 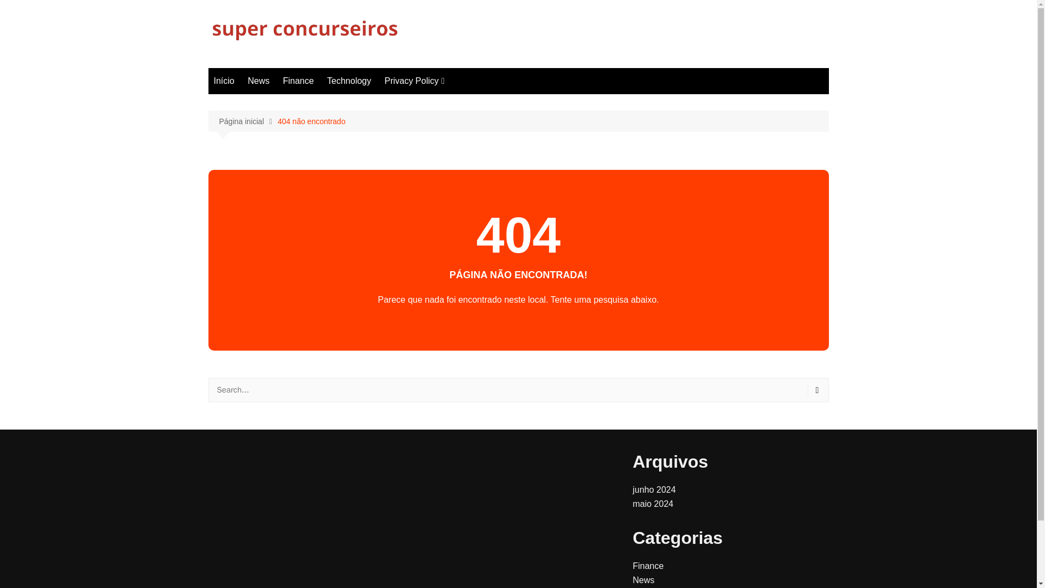 What do you see at coordinates (298, 81) in the screenshot?
I see `Finance` at bounding box center [298, 81].